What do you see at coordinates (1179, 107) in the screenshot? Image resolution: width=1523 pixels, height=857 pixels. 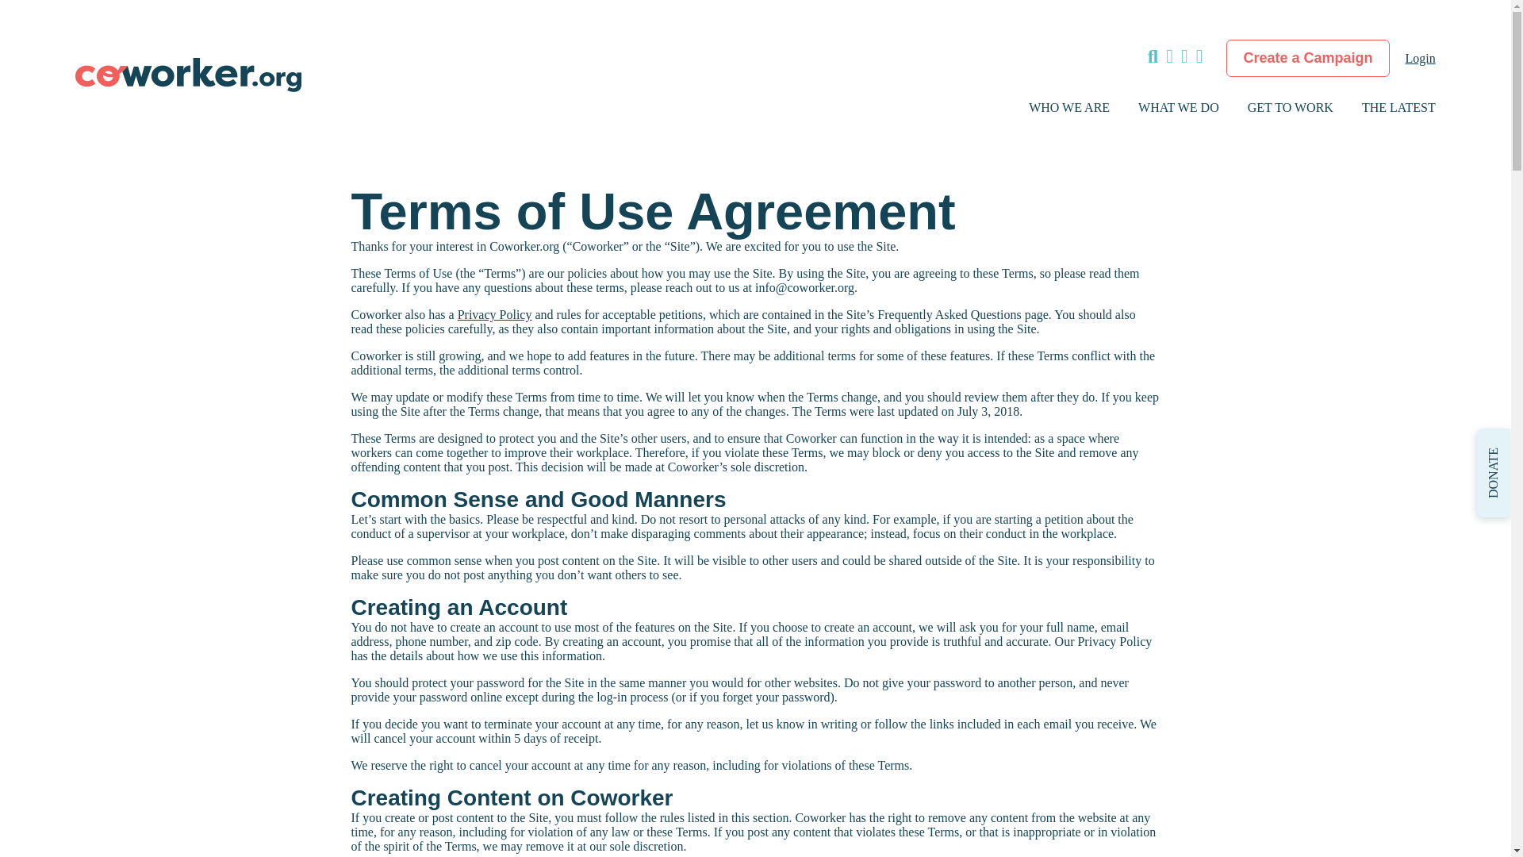 I see `WHAT WE DO` at bounding box center [1179, 107].